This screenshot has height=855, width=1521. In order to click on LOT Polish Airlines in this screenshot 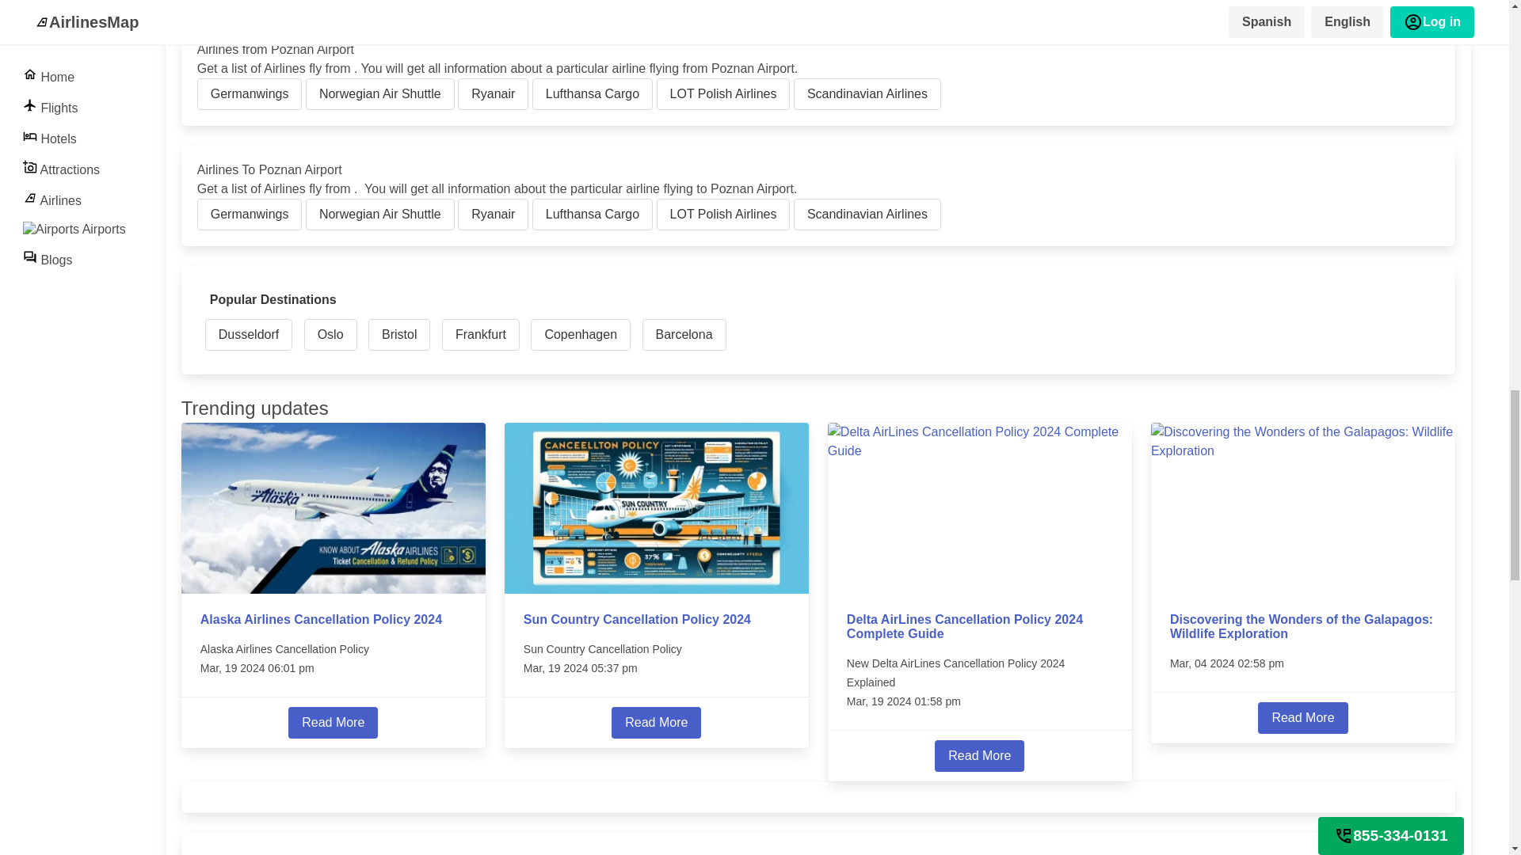, I will do `click(724, 214)`.